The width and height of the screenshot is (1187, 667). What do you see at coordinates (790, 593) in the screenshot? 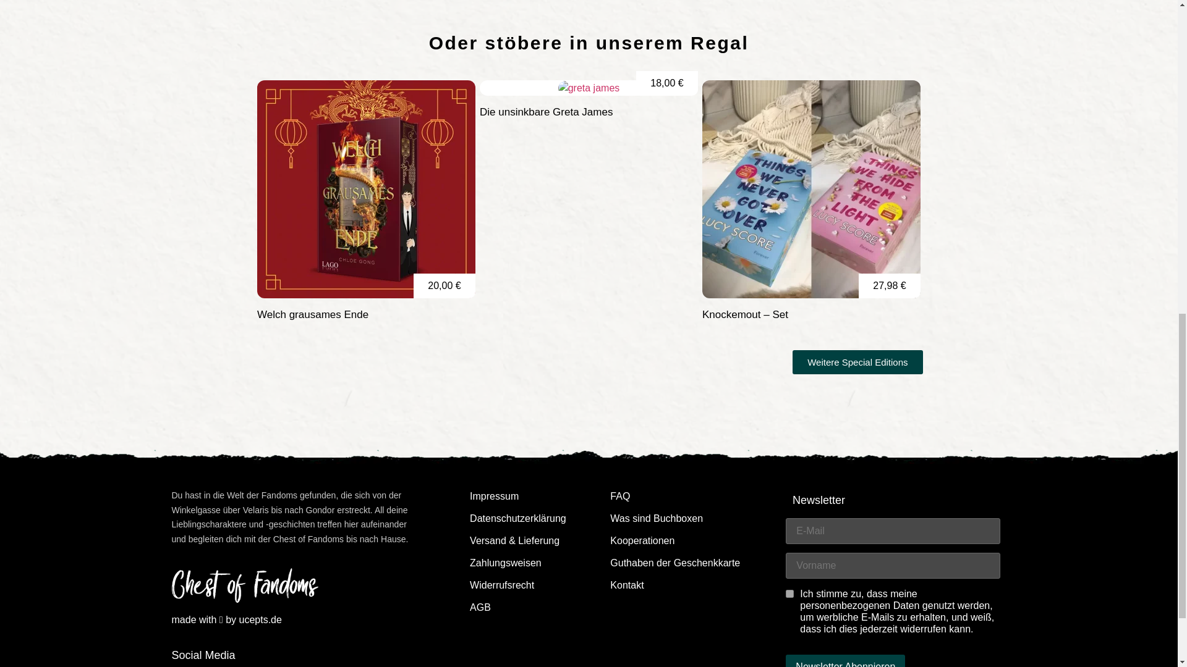
I see `on` at bounding box center [790, 593].